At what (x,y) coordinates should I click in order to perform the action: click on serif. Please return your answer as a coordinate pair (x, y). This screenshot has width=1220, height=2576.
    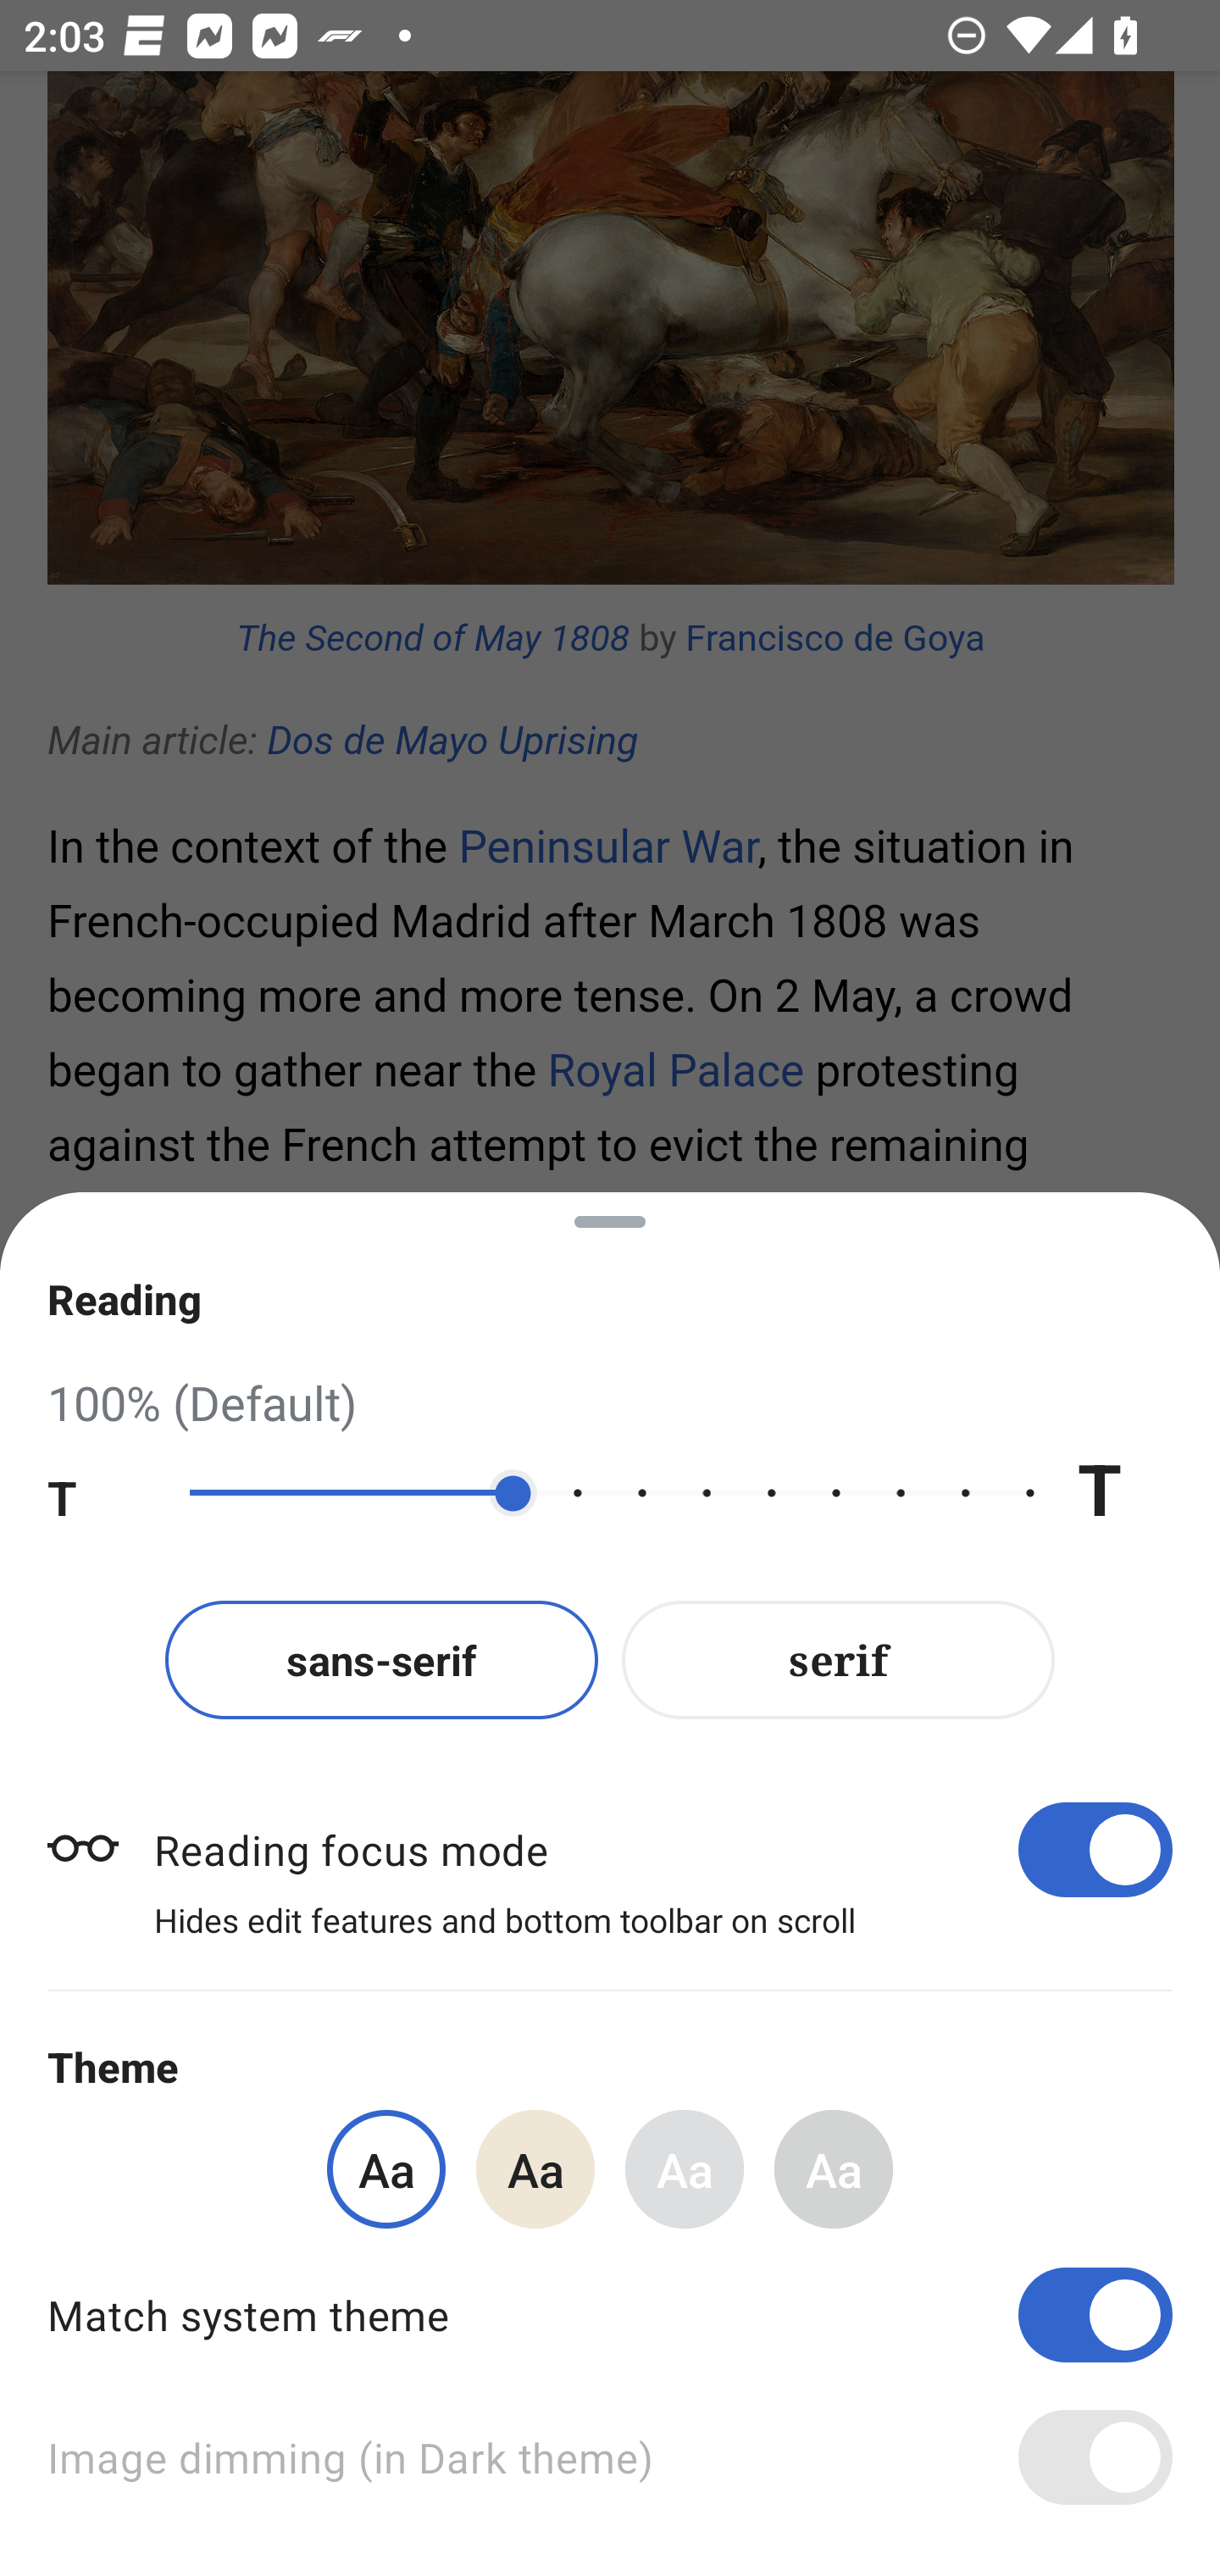
    Looking at the image, I should click on (839, 1659).